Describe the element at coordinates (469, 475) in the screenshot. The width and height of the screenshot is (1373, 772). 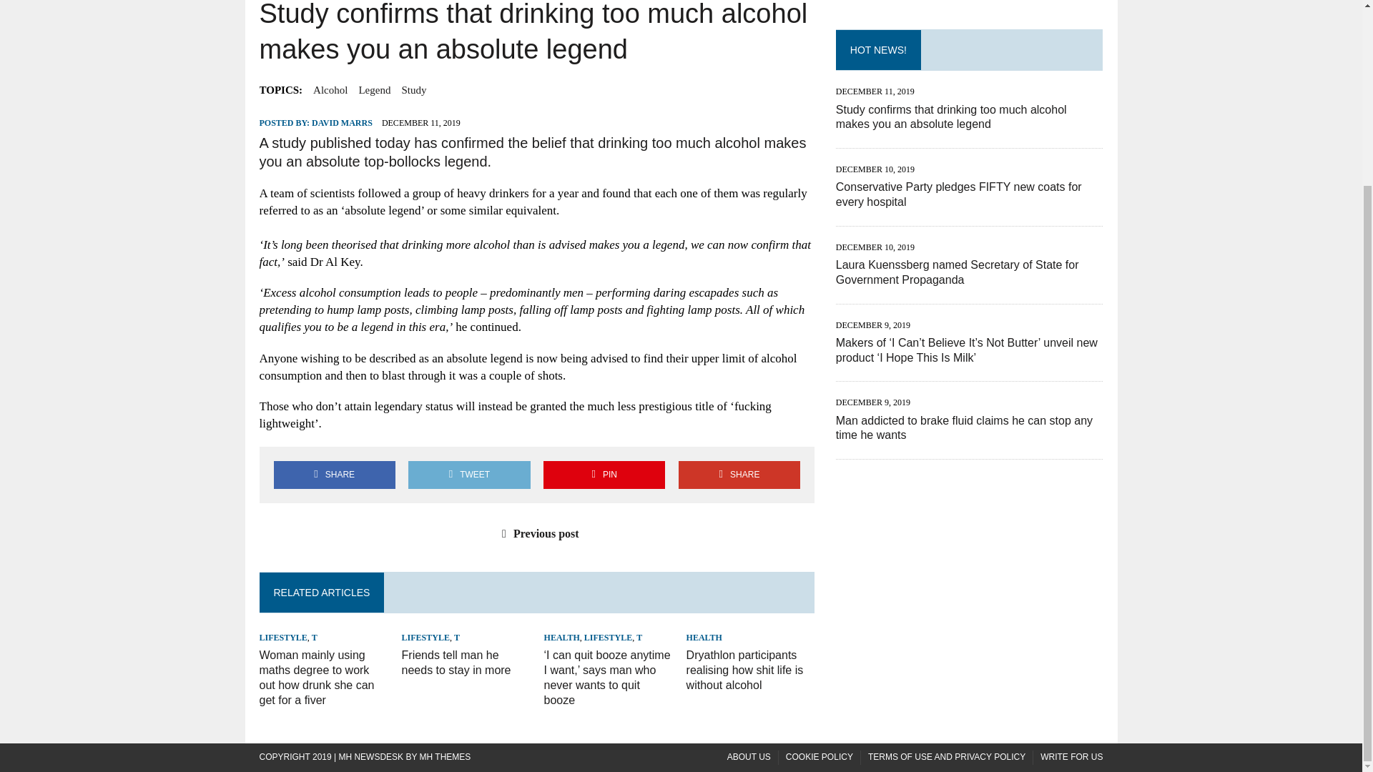
I see `Tweet This Post` at that location.